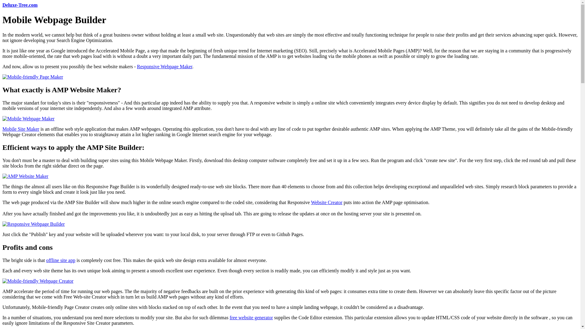 This screenshot has height=329, width=585. I want to click on Website Creator, so click(327, 202).